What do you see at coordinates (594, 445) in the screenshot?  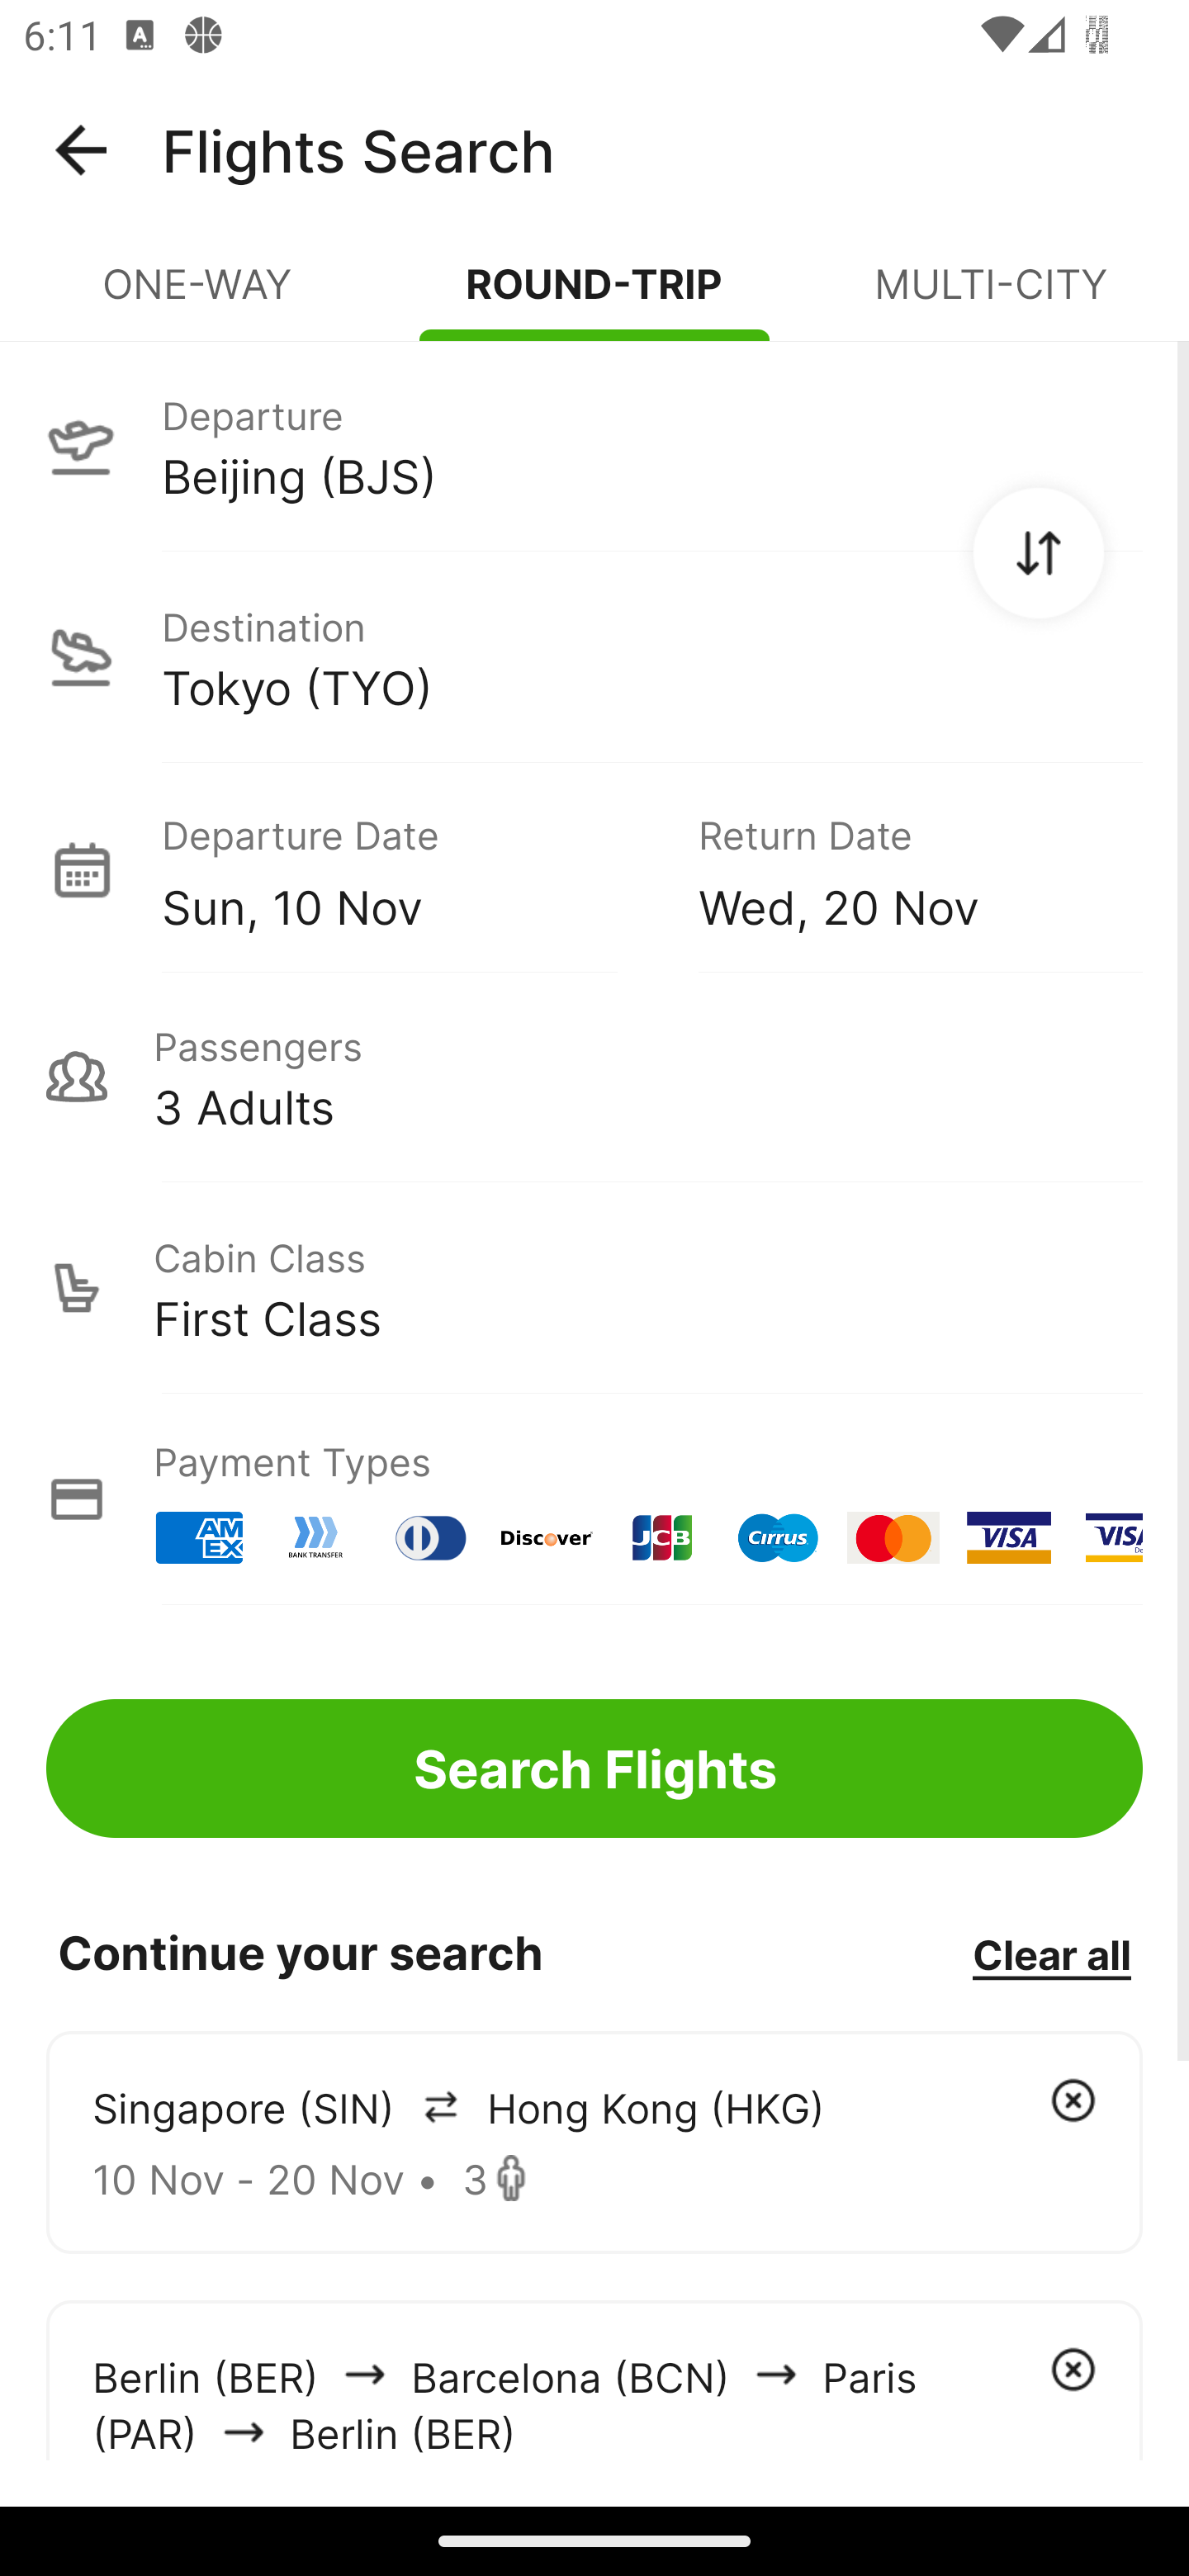 I see `Departure Beijing (BJS)` at bounding box center [594, 445].